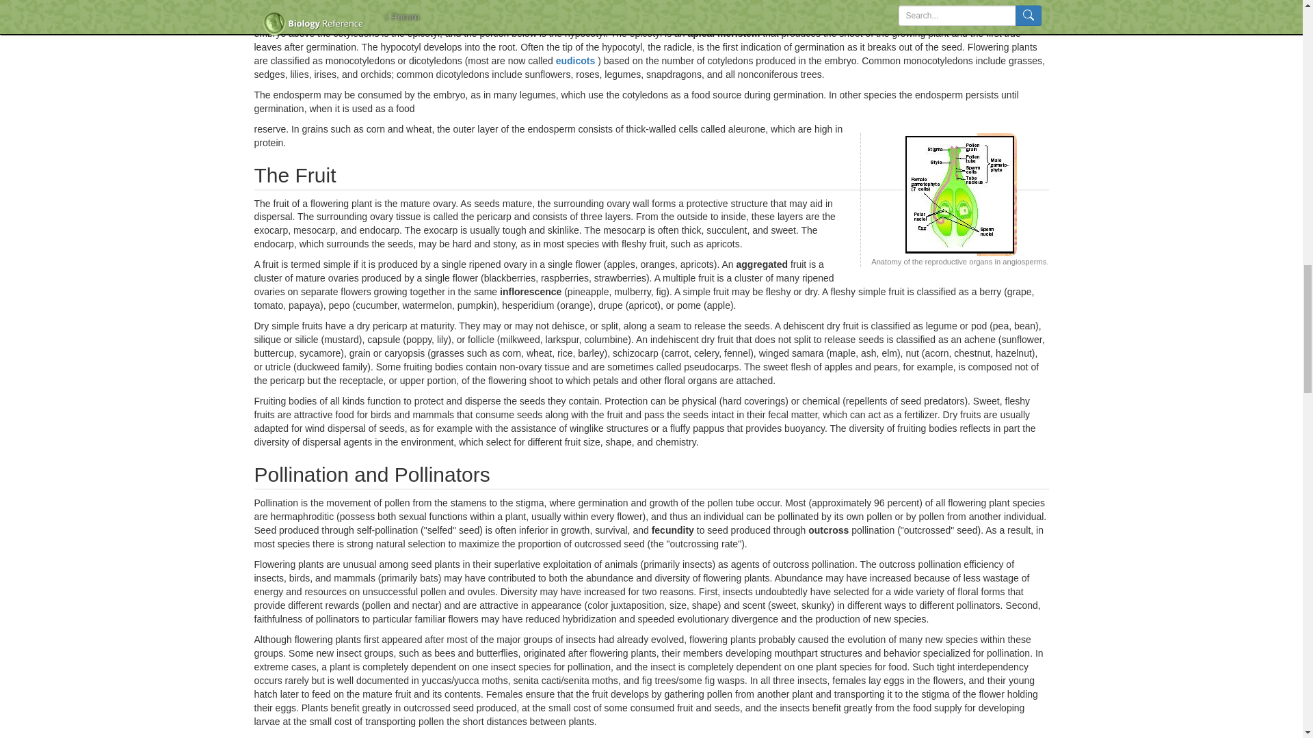  What do you see at coordinates (535, 2) in the screenshot?
I see `castor bean` at bounding box center [535, 2].